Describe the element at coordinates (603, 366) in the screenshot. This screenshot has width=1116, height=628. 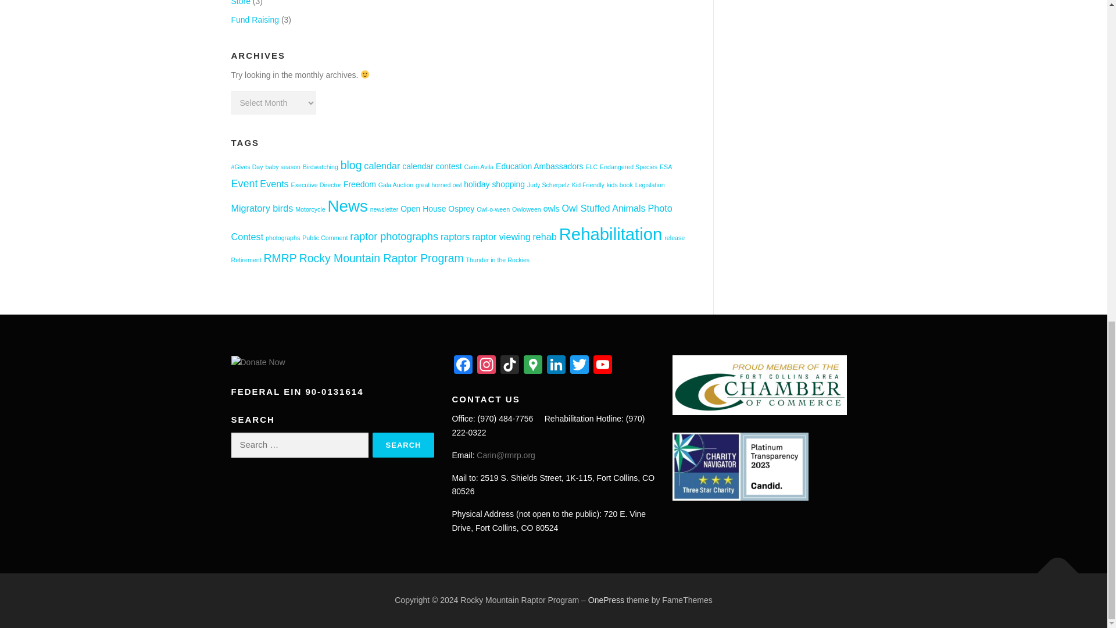
I see `YouTube` at that location.